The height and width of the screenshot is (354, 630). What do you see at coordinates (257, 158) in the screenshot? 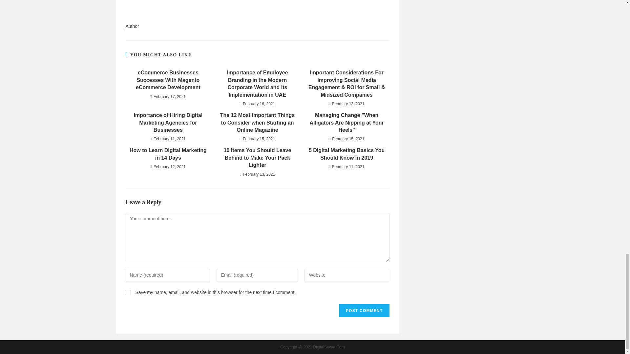
I see `10 Items You Should Leave Behind to Make Your Pack Lighter` at bounding box center [257, 158].